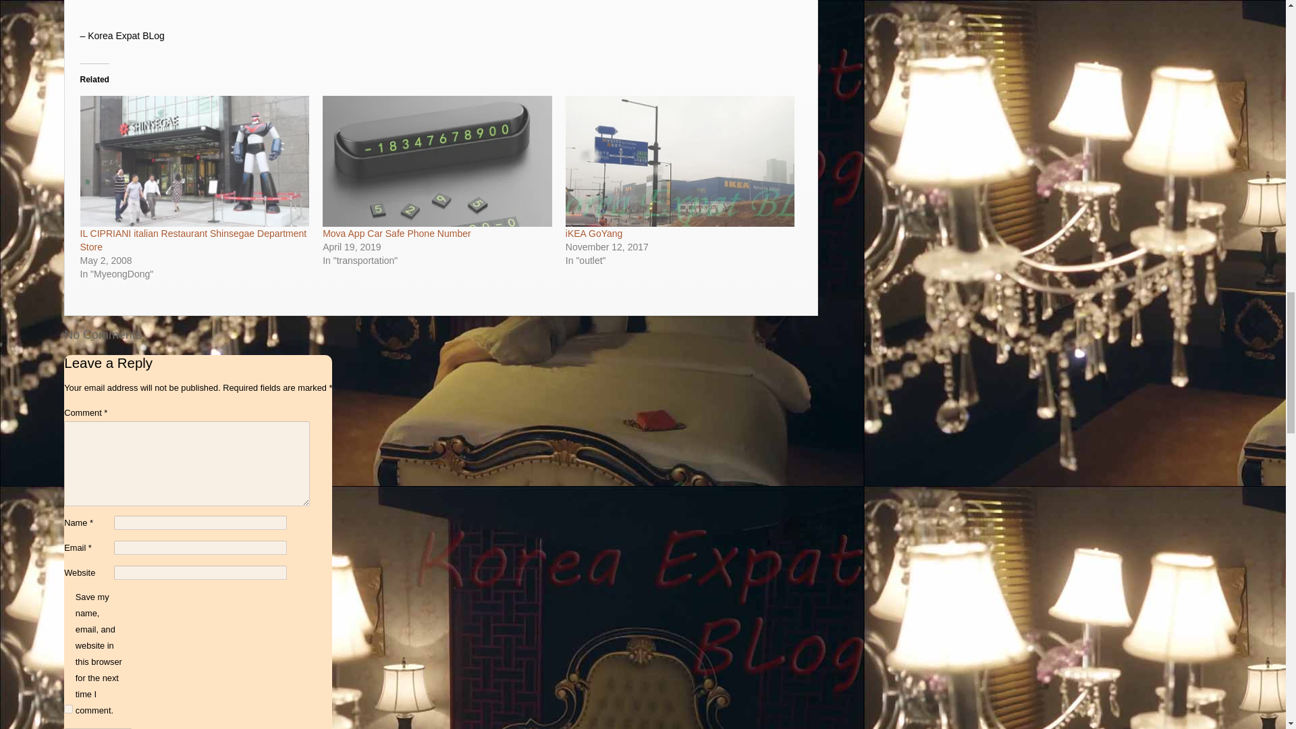 The height and width of the screenshot is (729, 1296). Describe the element at coordinates (594, 234) in the screenshot. I see `iKEA GoYang` at that location.